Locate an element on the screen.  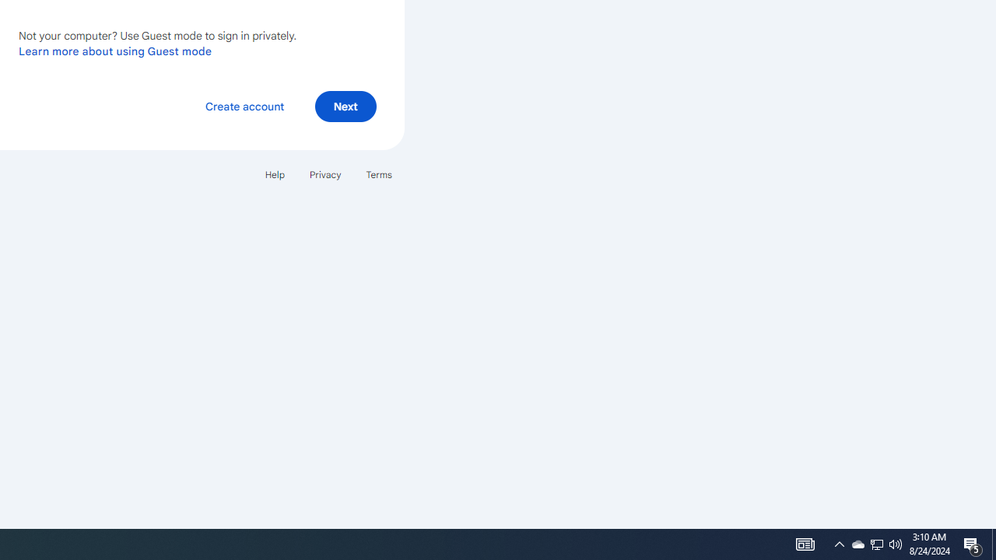
Learn more about using Guest mode is located at coordinates (115, 51).